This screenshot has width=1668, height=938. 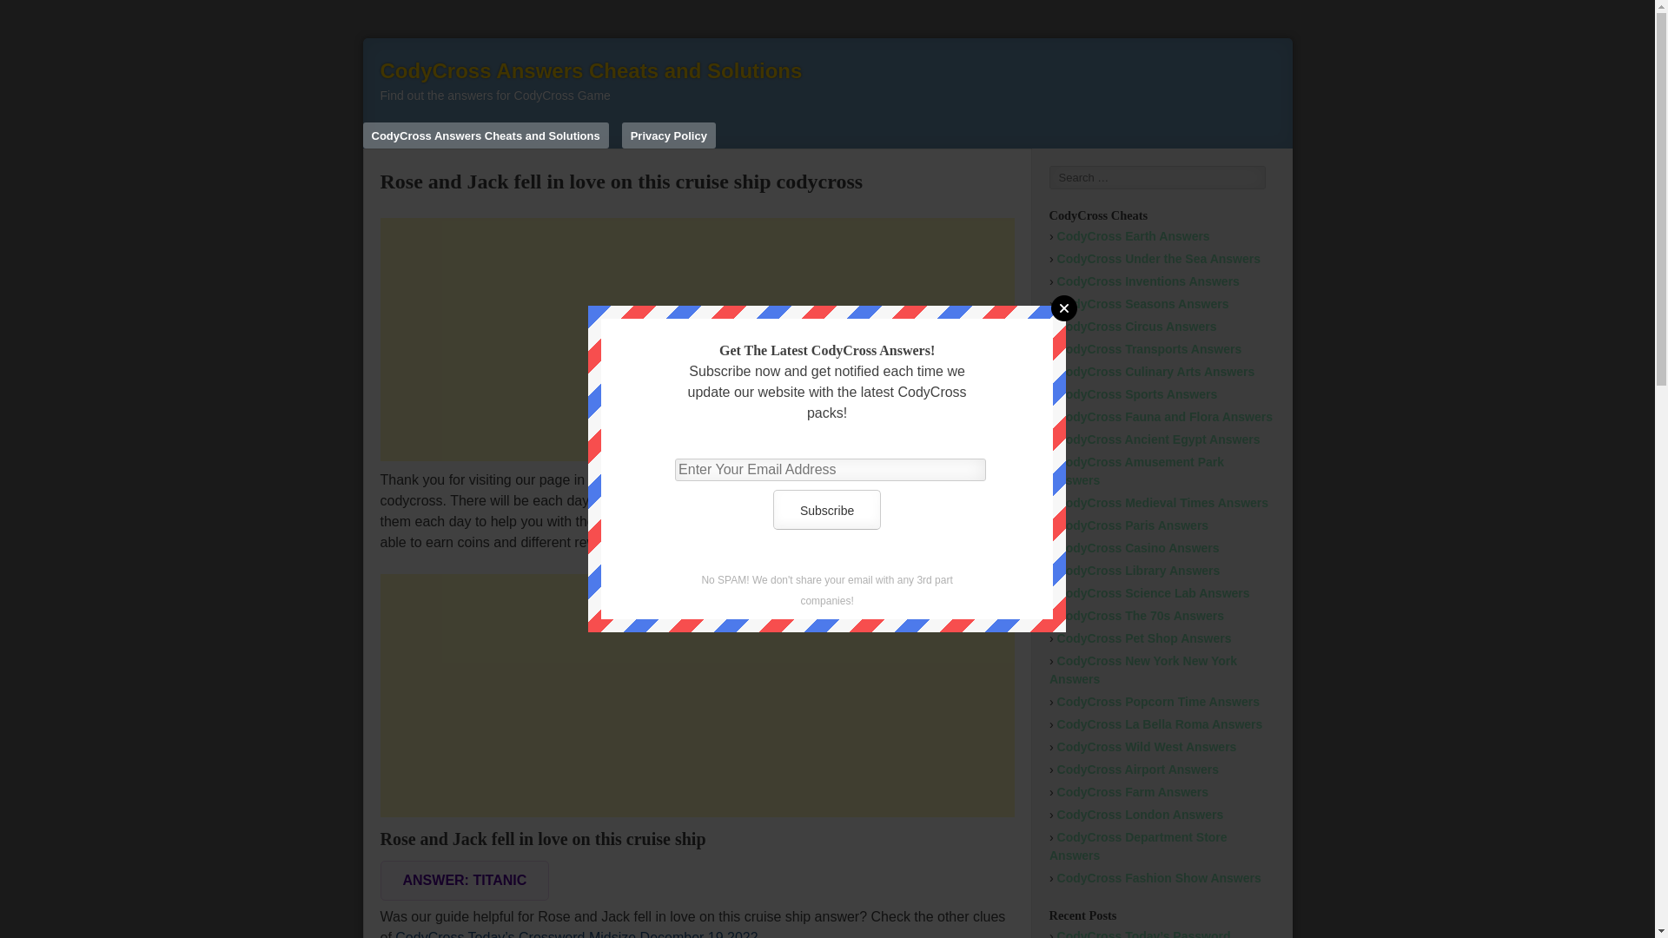 I want to click on CodyCross Circus Answers, so click(x=1137, y=327).